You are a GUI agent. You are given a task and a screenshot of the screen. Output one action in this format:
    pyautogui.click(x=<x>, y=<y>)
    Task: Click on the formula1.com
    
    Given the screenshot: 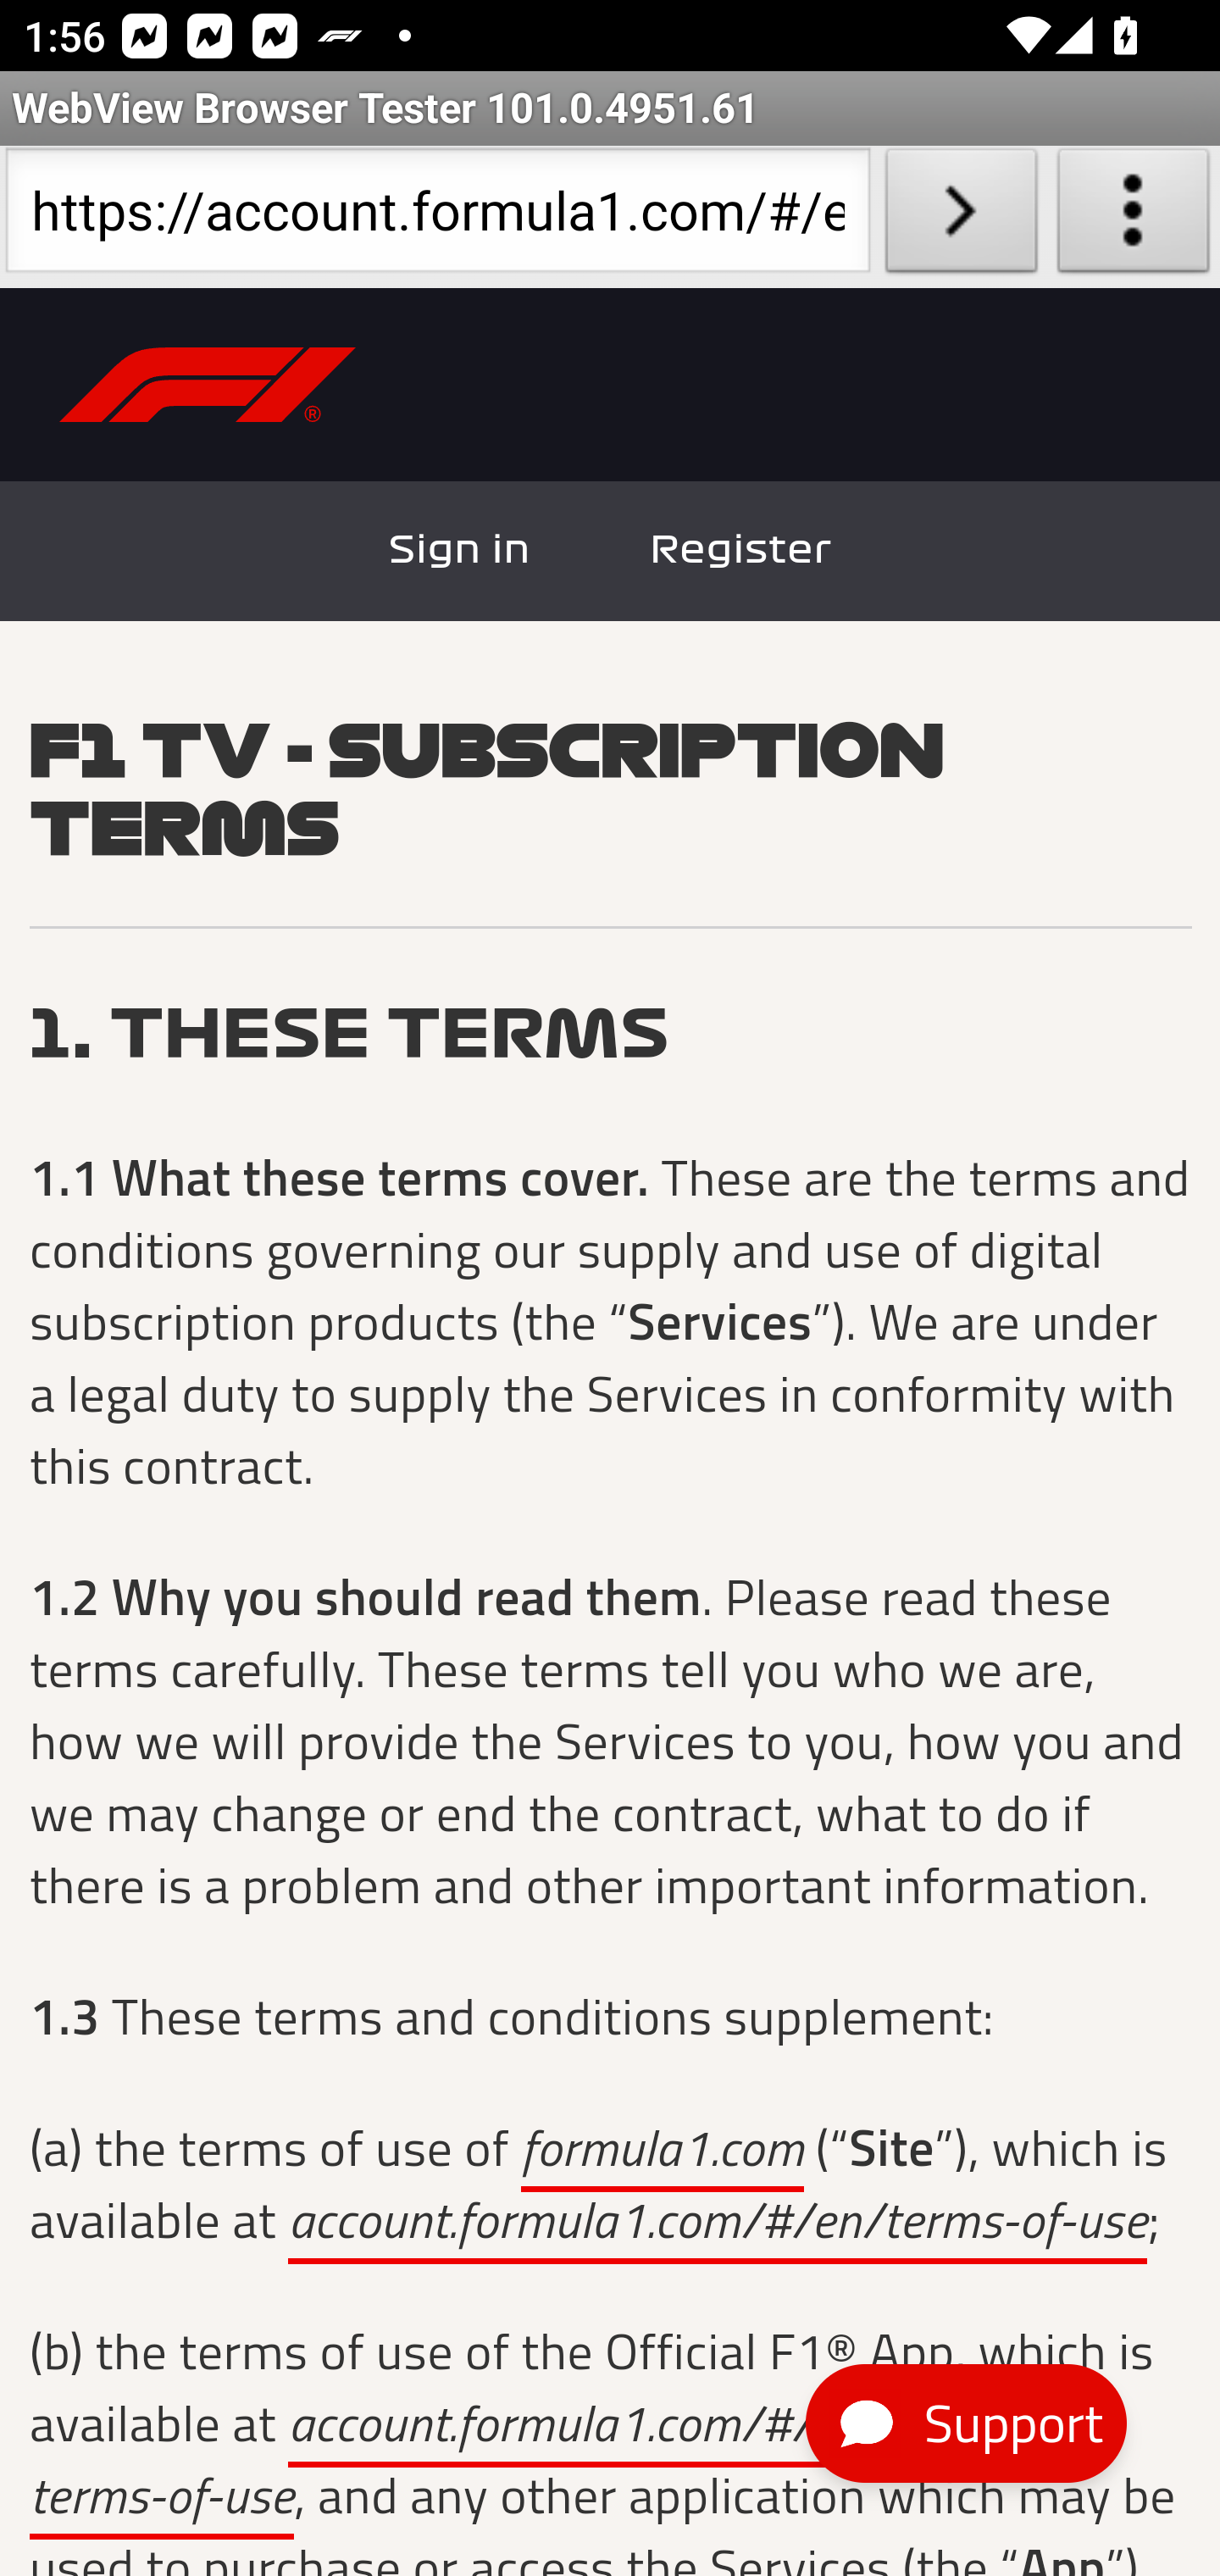 What is the action you would take?
    pyautogui.click(x=663, y=2152)
    